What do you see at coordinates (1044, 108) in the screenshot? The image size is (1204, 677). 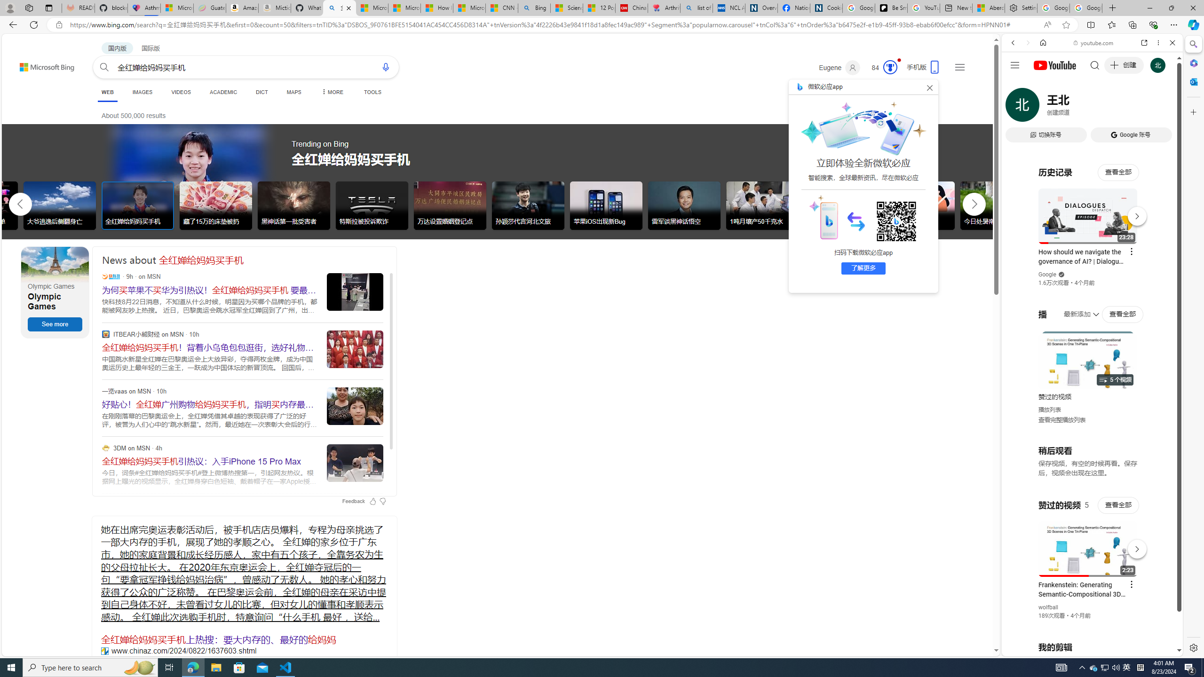 I see `IMAGES` at bounding box center [1044, 108].